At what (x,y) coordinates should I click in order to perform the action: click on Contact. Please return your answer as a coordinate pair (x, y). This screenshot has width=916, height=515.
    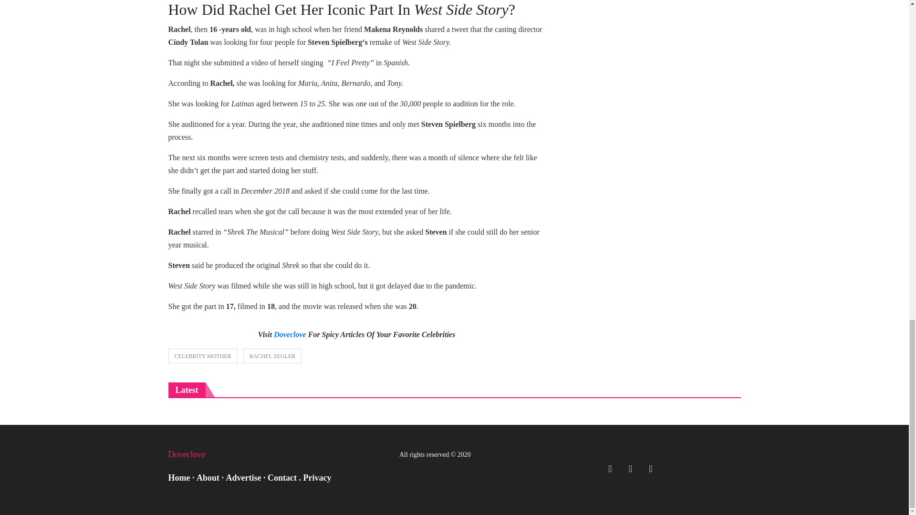
    Looking at the image, I should click on (282, 478).